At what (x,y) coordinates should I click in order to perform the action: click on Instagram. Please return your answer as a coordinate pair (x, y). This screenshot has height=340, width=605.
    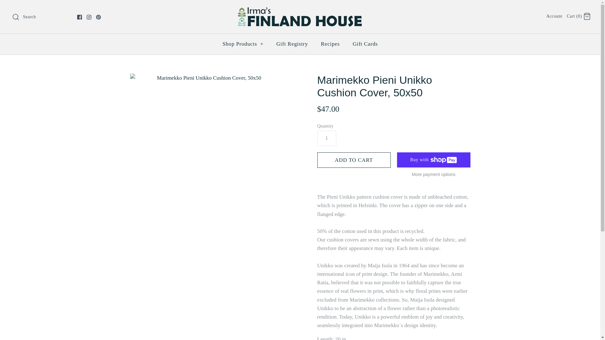
    Looking at the image, I should click on (89, 17).